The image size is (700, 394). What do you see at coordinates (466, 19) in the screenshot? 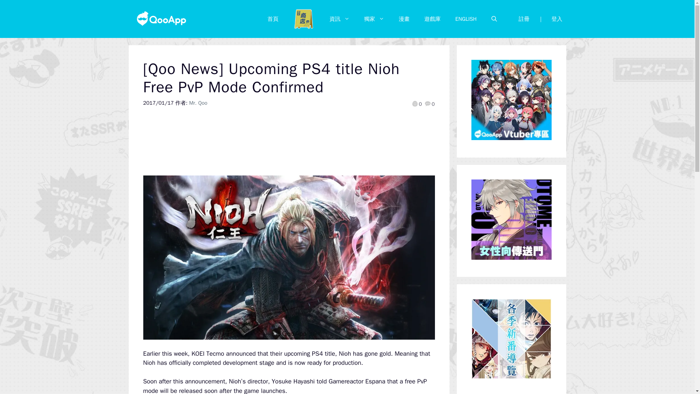
I see `ENGLISH` at bounding box center [466, 19].